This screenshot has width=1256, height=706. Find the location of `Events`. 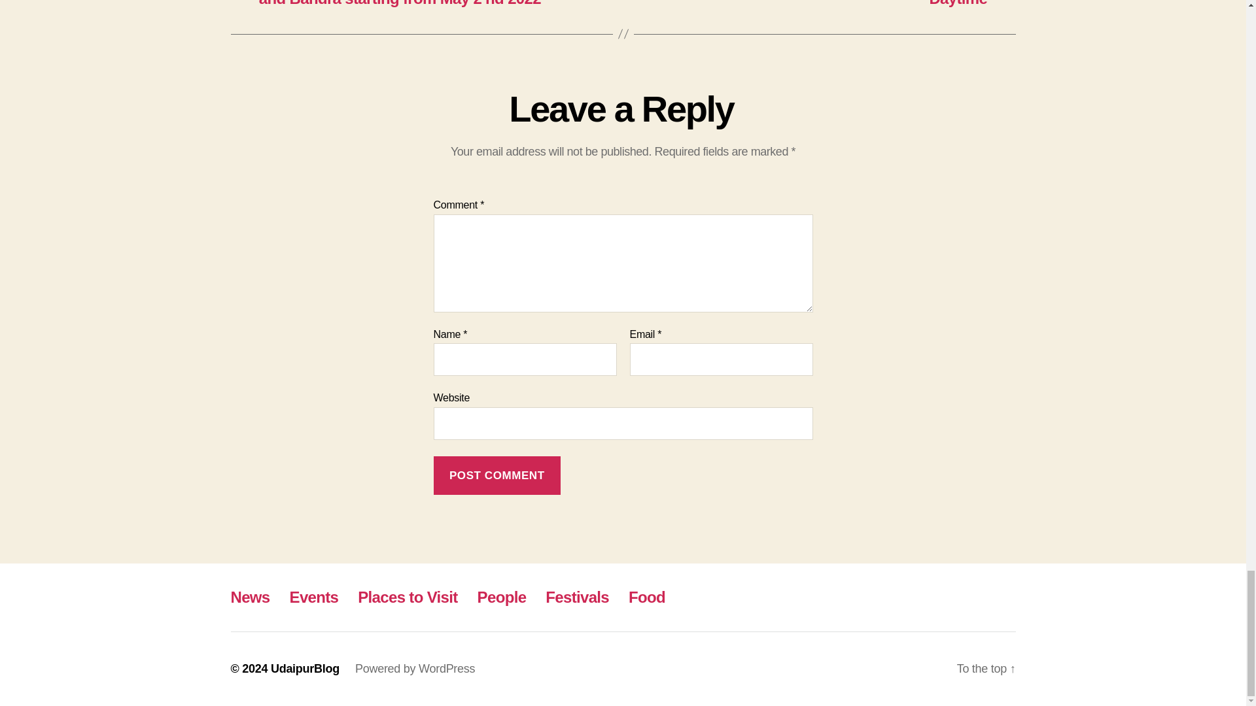

Events is located at coordinates (314, 596).